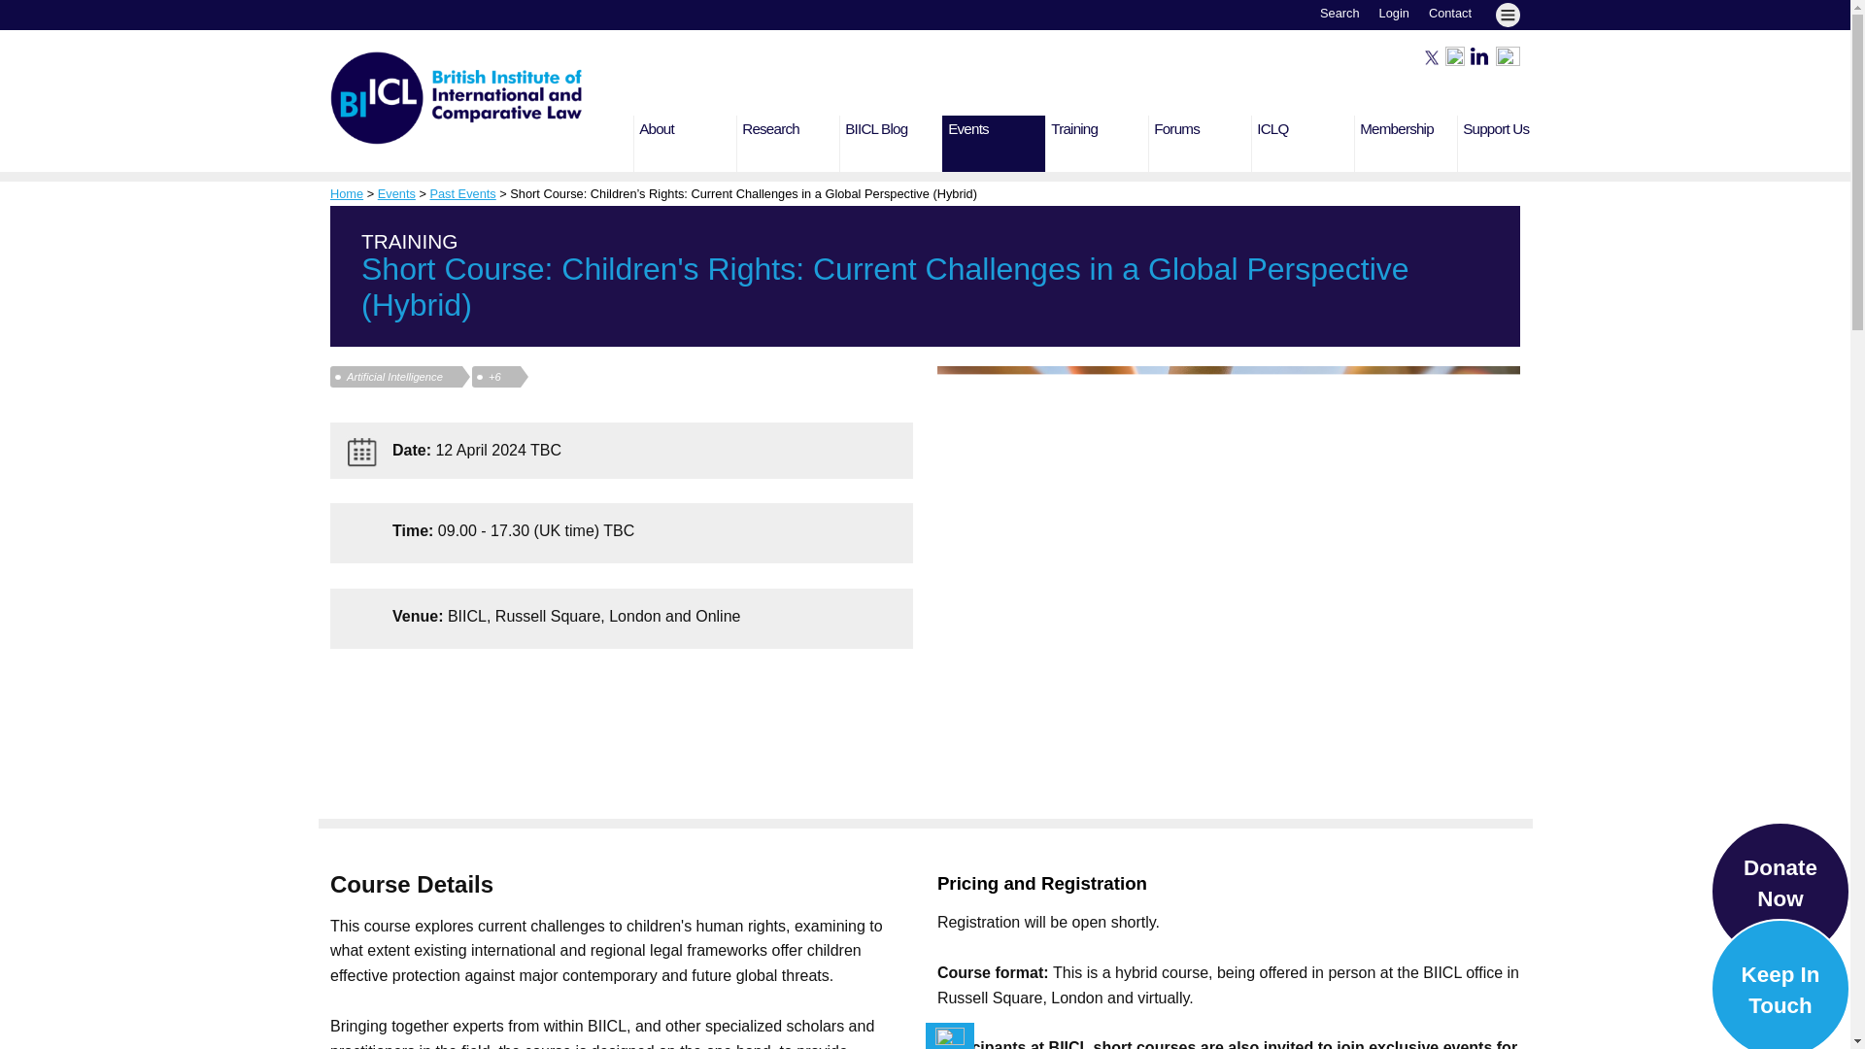 This screenshot has height=1049, width=1865. What do you see at coordinates (791, 144) in the screenshot?
I see `Research` at bounding box center [791, 144].